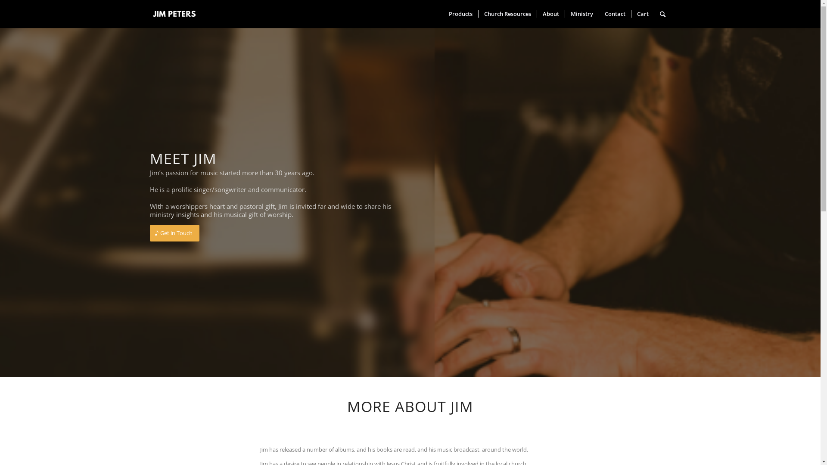  I want to click on Products, so click(460, 14).